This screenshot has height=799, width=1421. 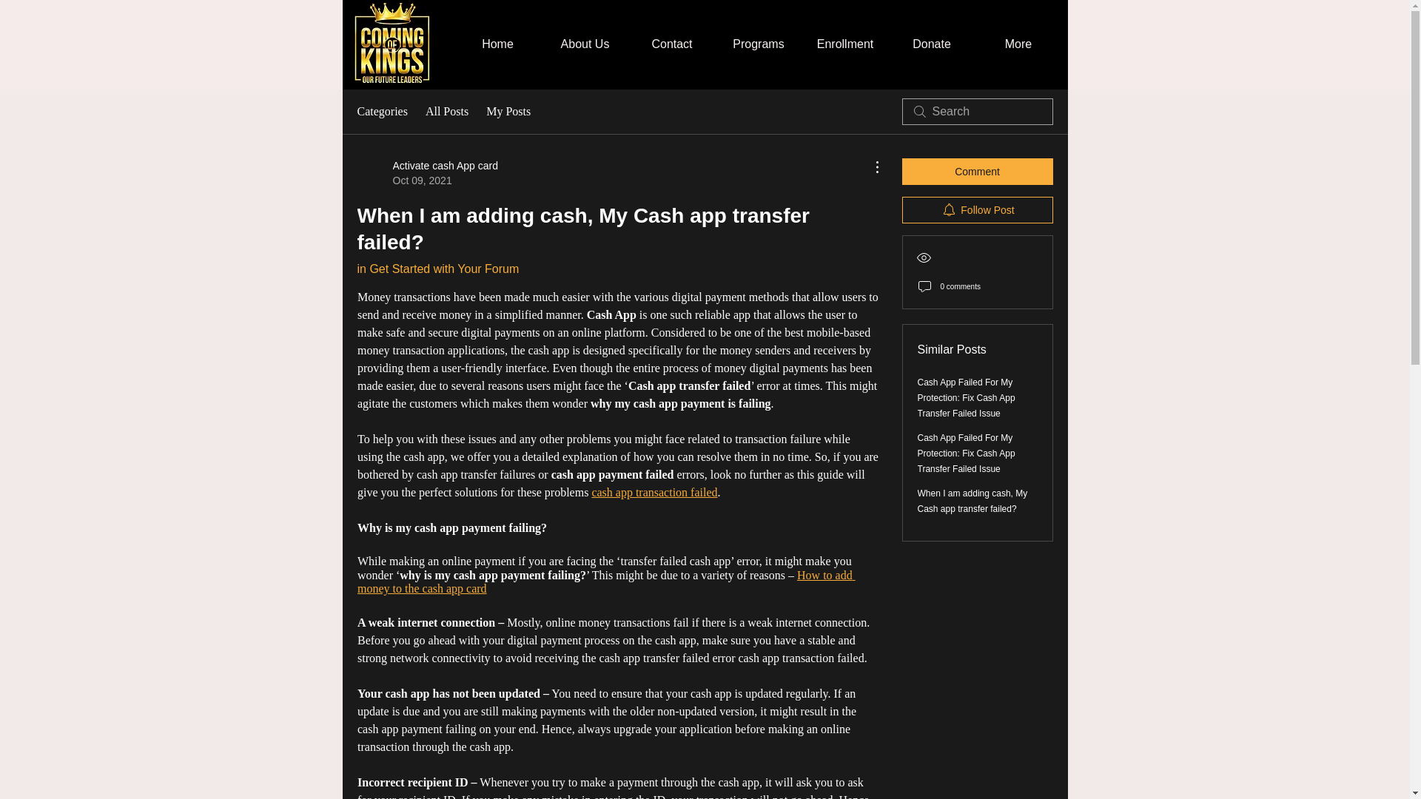 What do you see at coordinates (605, 581) in the screenshot?
I see `How to add money to the cash app card` at bounding box center [605, 581].